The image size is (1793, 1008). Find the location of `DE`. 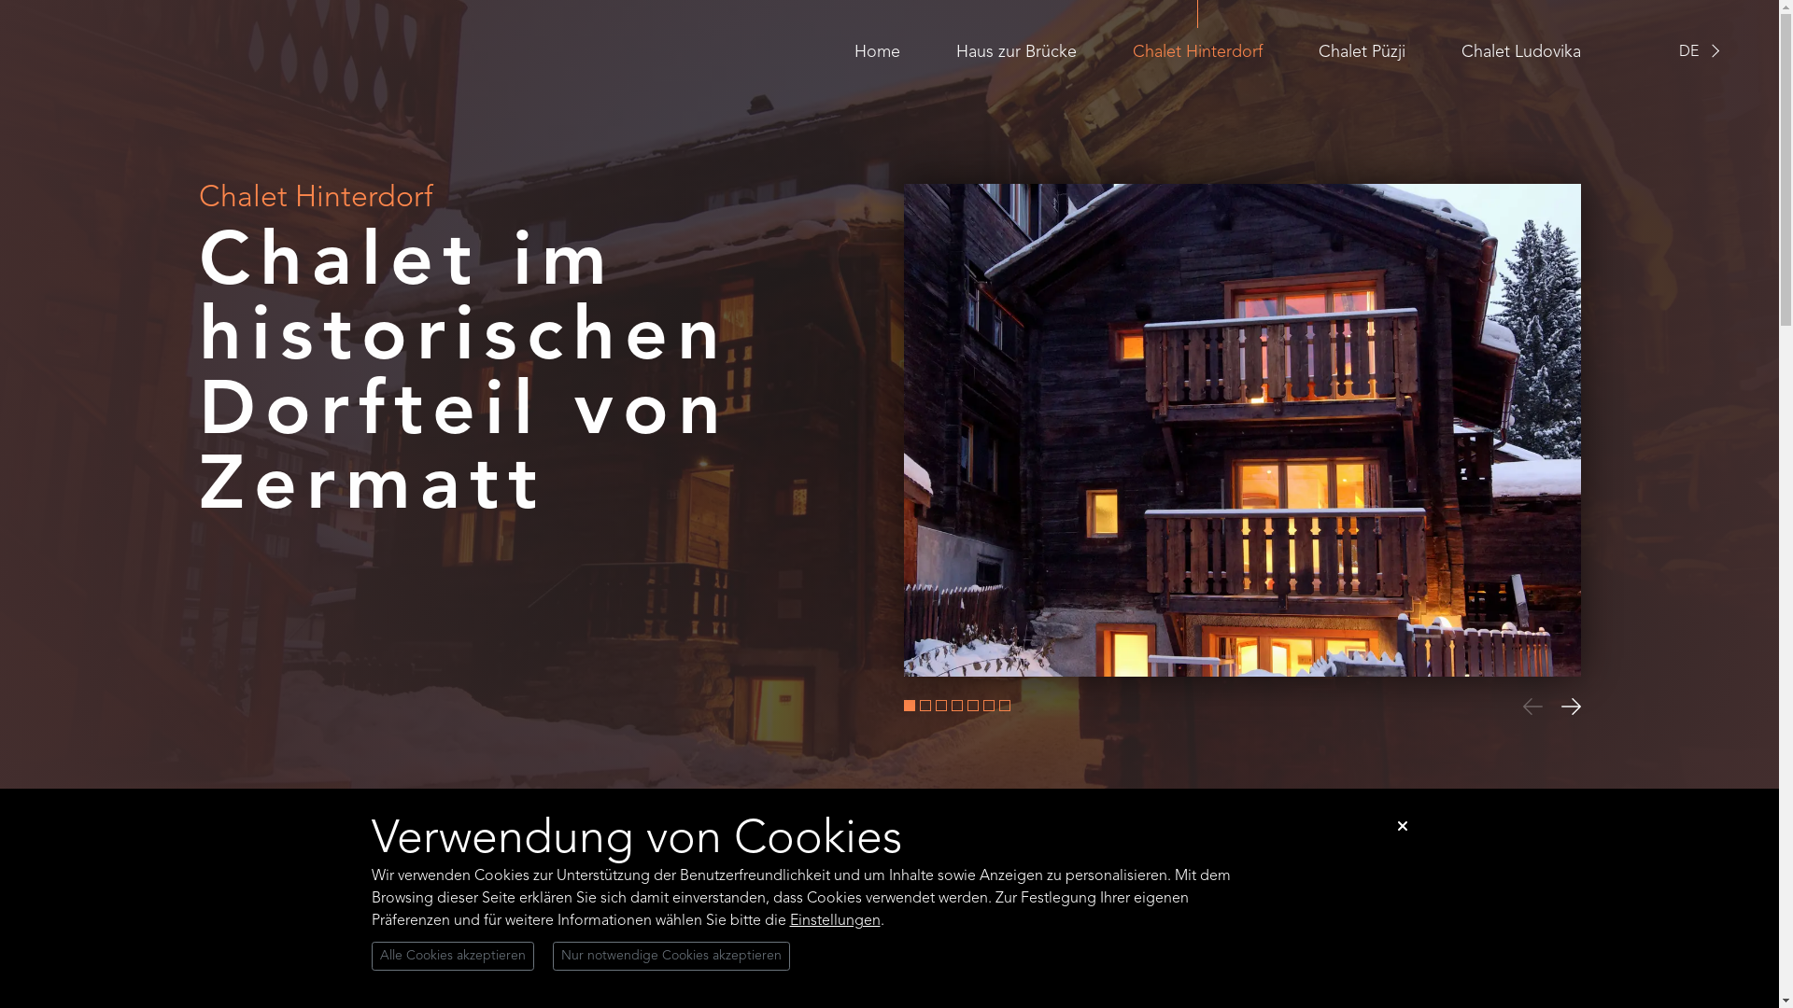

DE is located at coordinates (1688, 52).